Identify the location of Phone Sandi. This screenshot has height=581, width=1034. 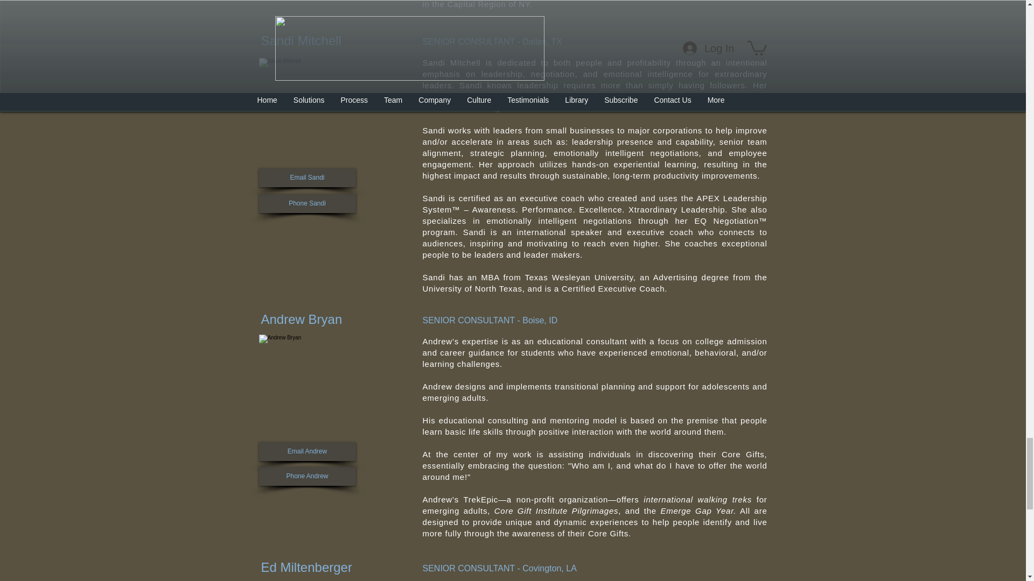
(307, 203).